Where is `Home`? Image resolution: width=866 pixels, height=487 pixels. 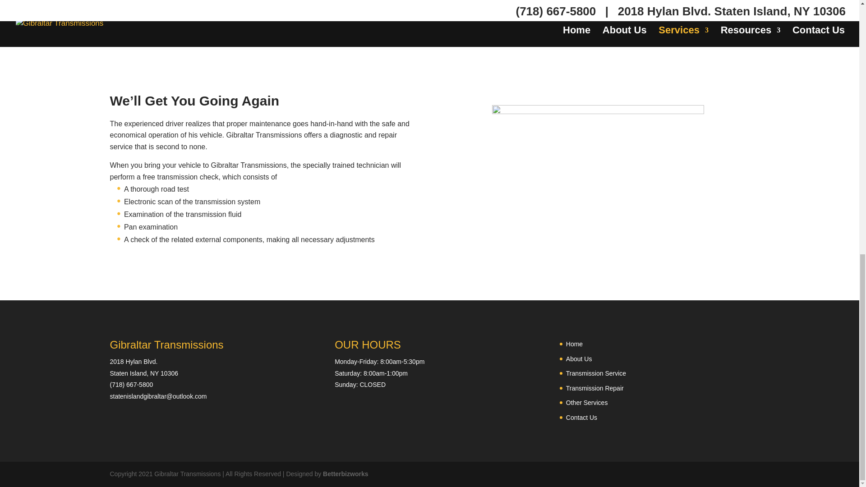 Home is located at coordinates (575, 344).